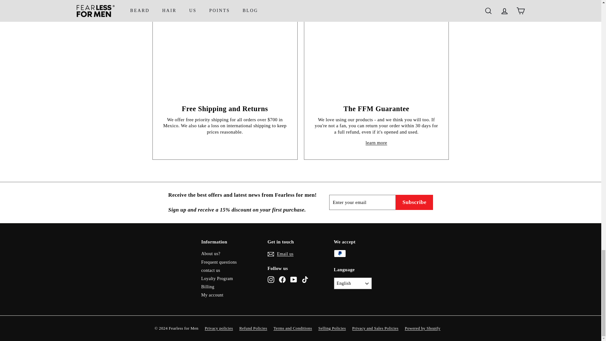 The image size is (606, 341). What do you see at coordinates (340, 253) in the screenshot?
I see `PayPal` at bounding box center [340, 253].